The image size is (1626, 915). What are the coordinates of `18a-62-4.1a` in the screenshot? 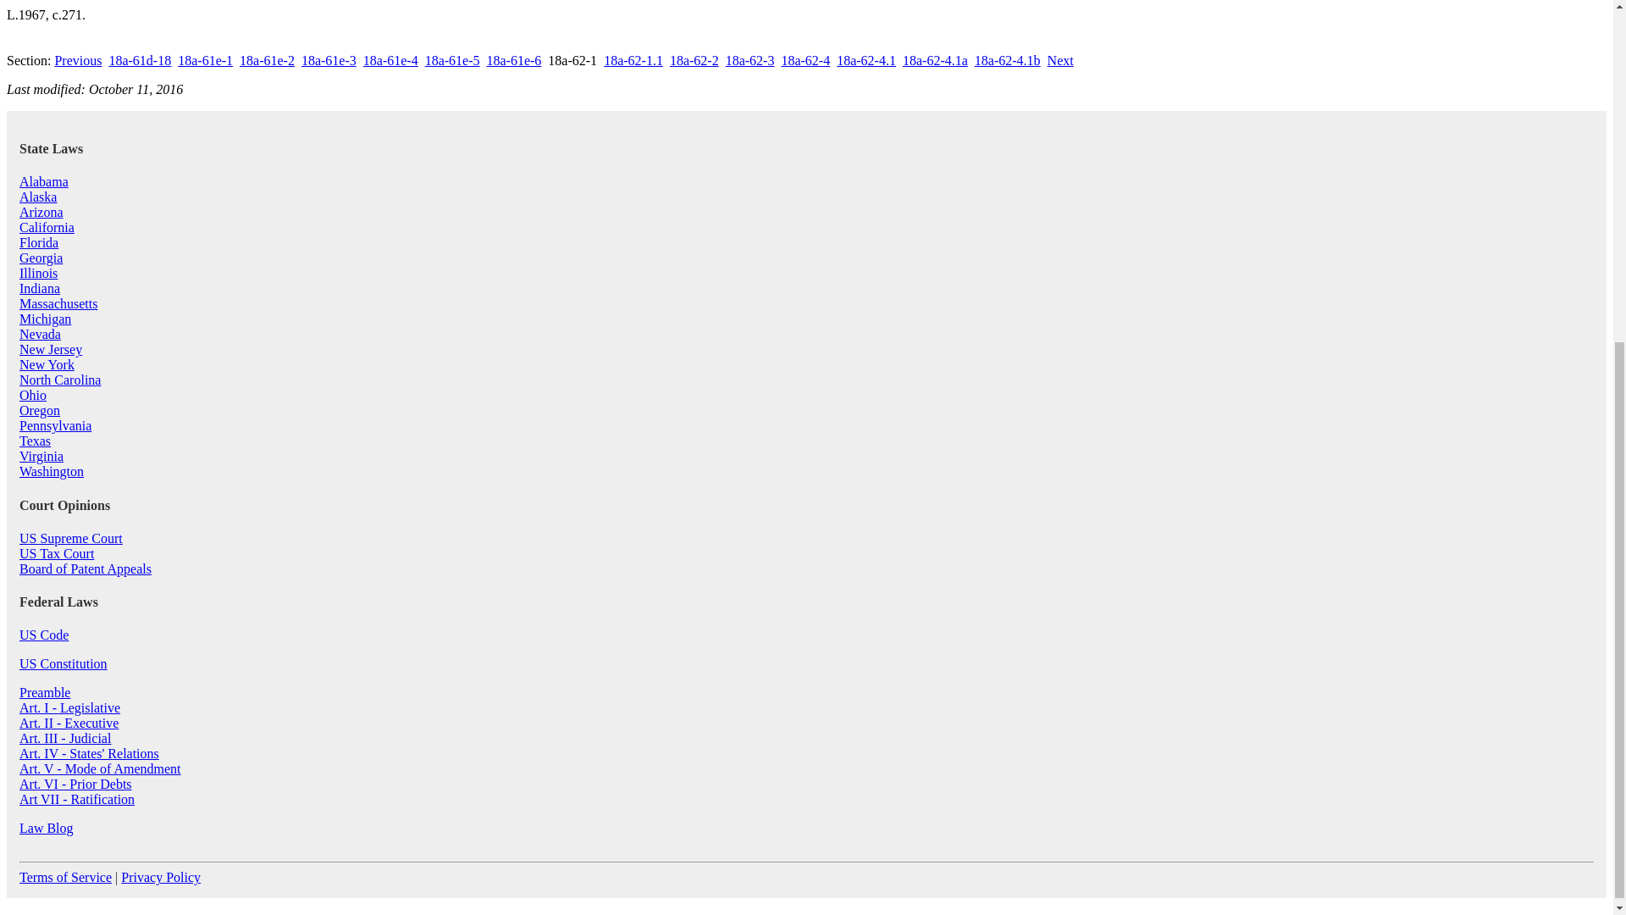 It's located at (935, 59).